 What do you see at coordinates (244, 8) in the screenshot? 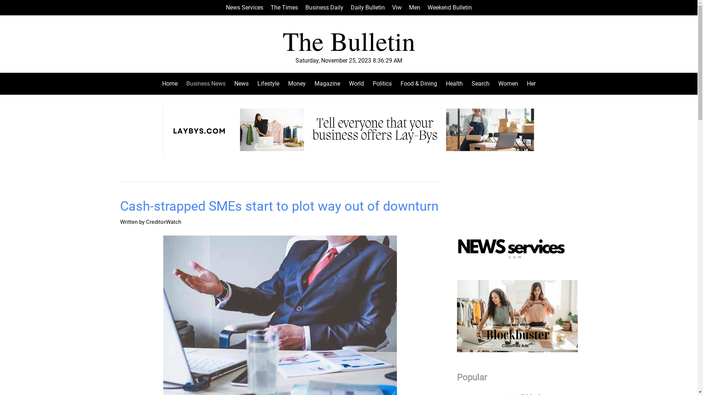
I see `News Services` at bounding box center [244, 8].